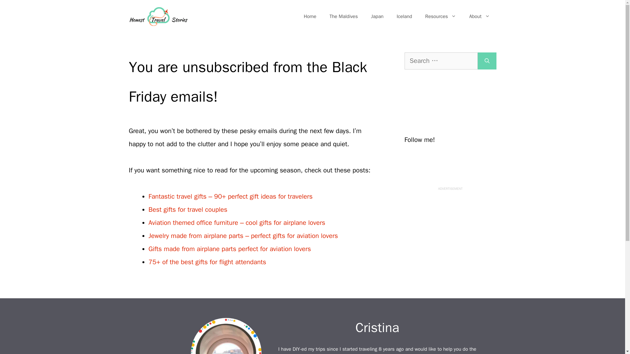 The width and height of the screenshot is (630, 354). Describe the element at coordinates (377, 16) in the screenshot. I see `Japan` at that location.